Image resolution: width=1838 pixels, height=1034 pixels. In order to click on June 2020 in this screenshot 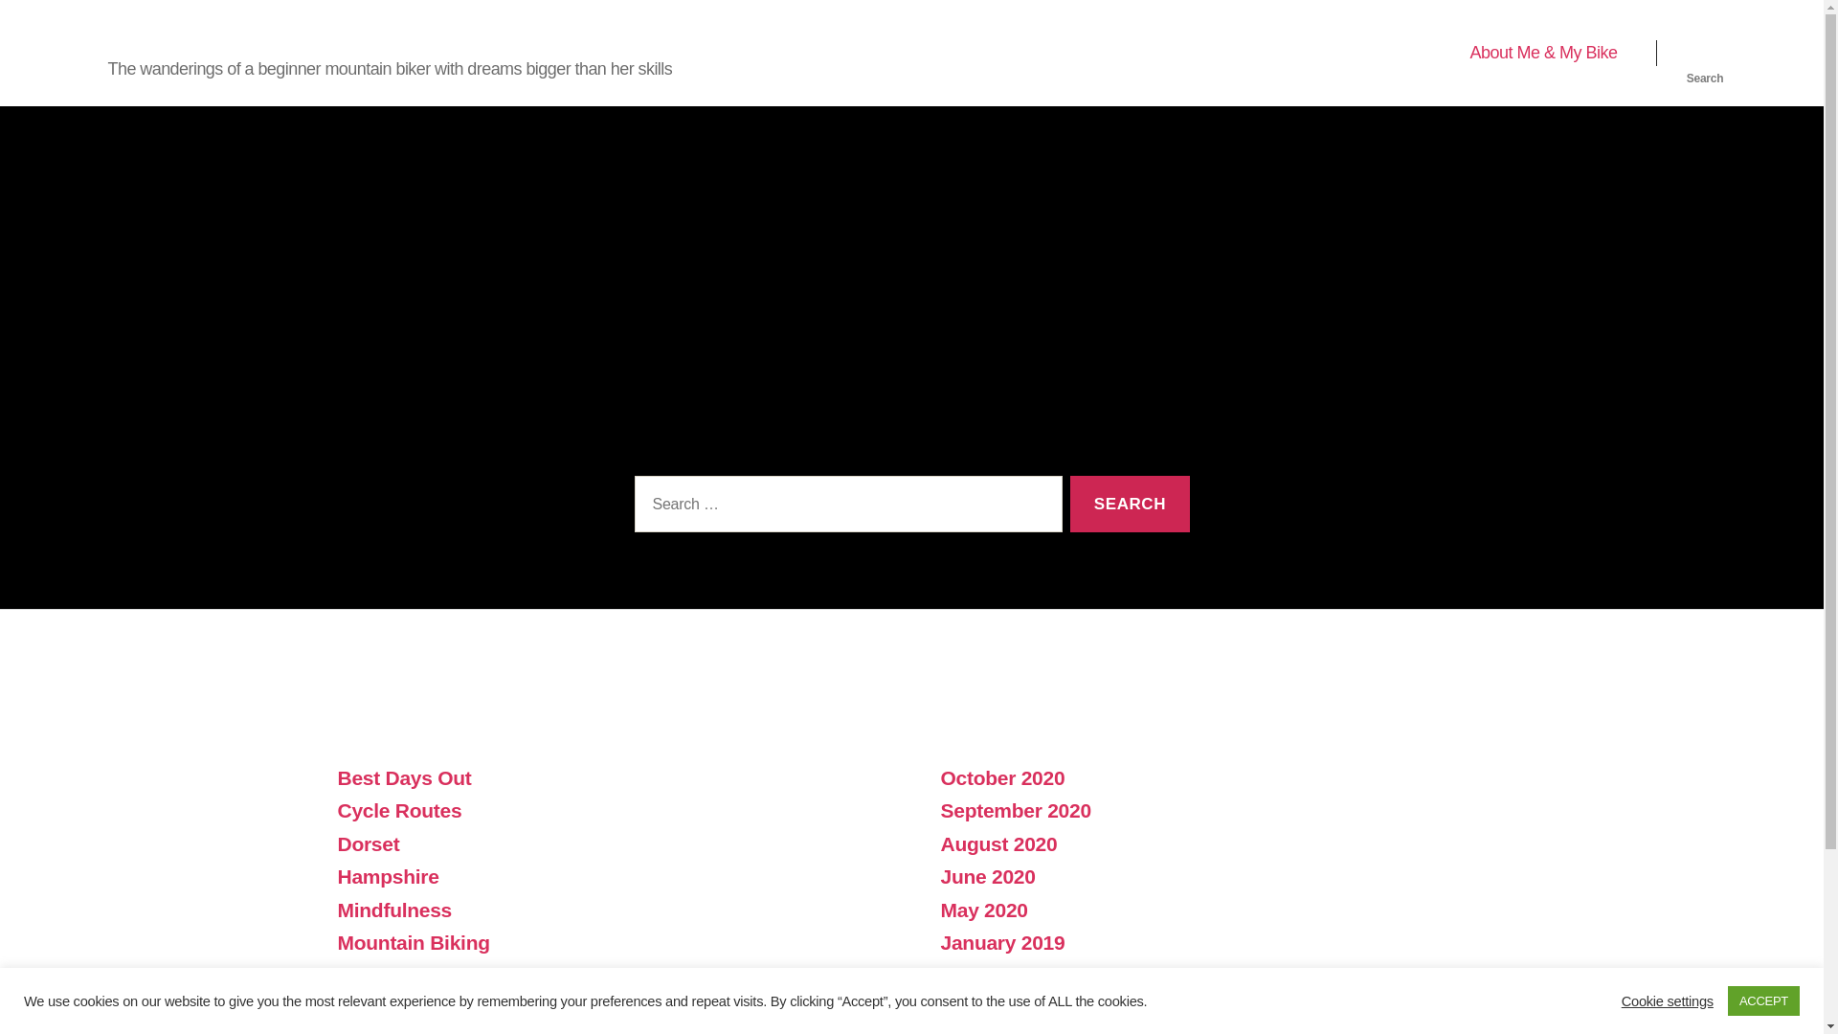, I will do `click(986, 875)`.